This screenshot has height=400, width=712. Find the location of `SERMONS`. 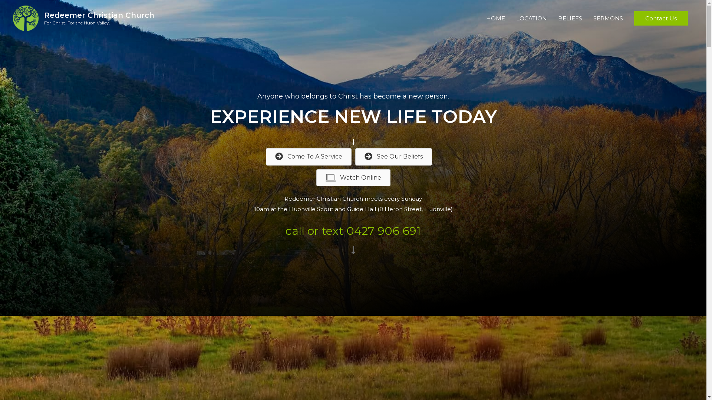

SERMONS is located at coordinates (608, 19).